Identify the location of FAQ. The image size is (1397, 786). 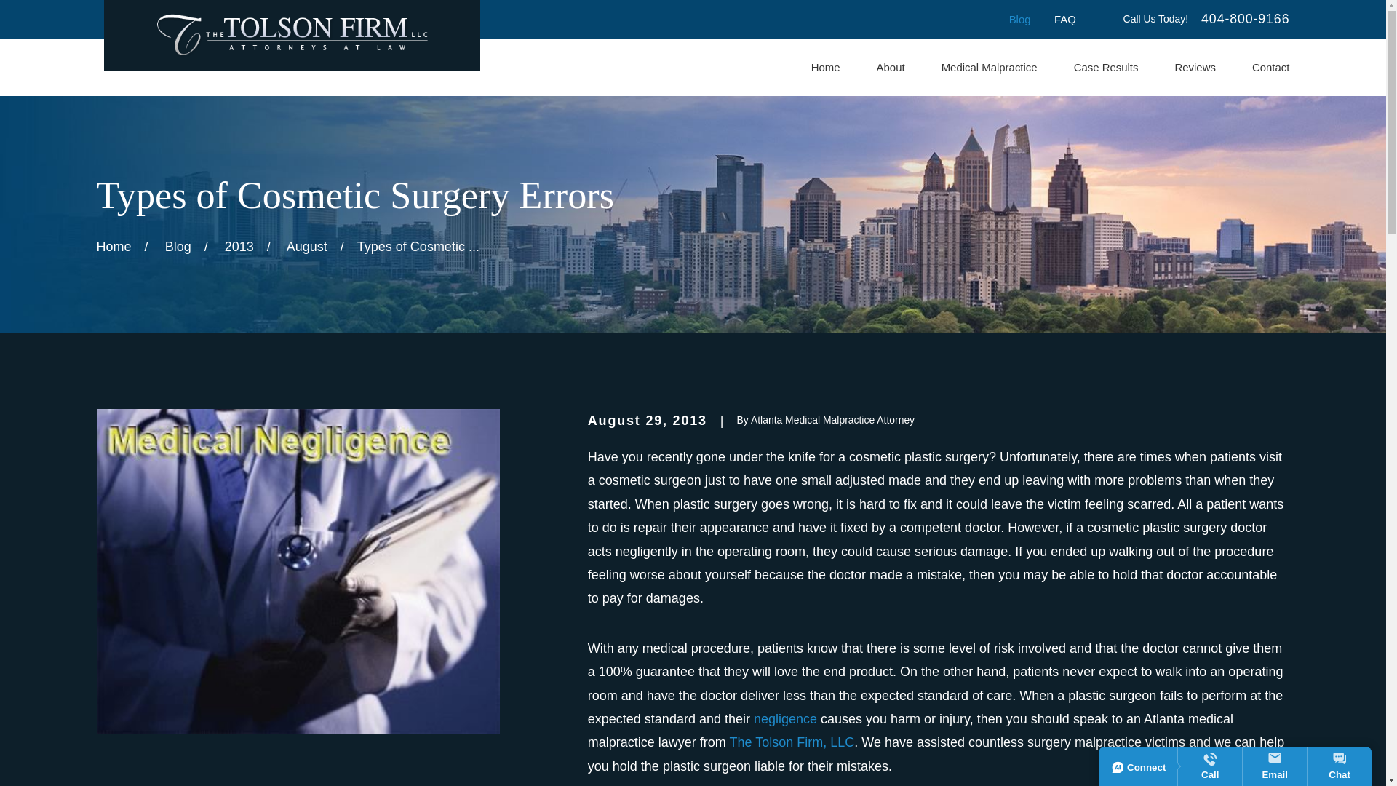
(1065, 19).